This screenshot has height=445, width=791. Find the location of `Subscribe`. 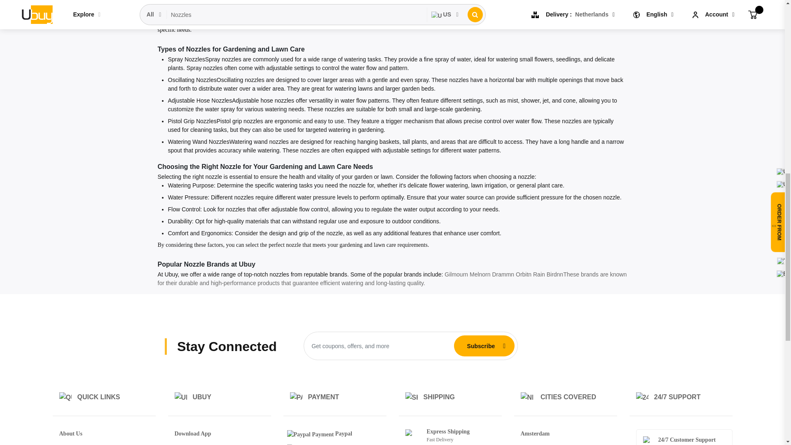

Subscribe is located at coordinates (481, 346).